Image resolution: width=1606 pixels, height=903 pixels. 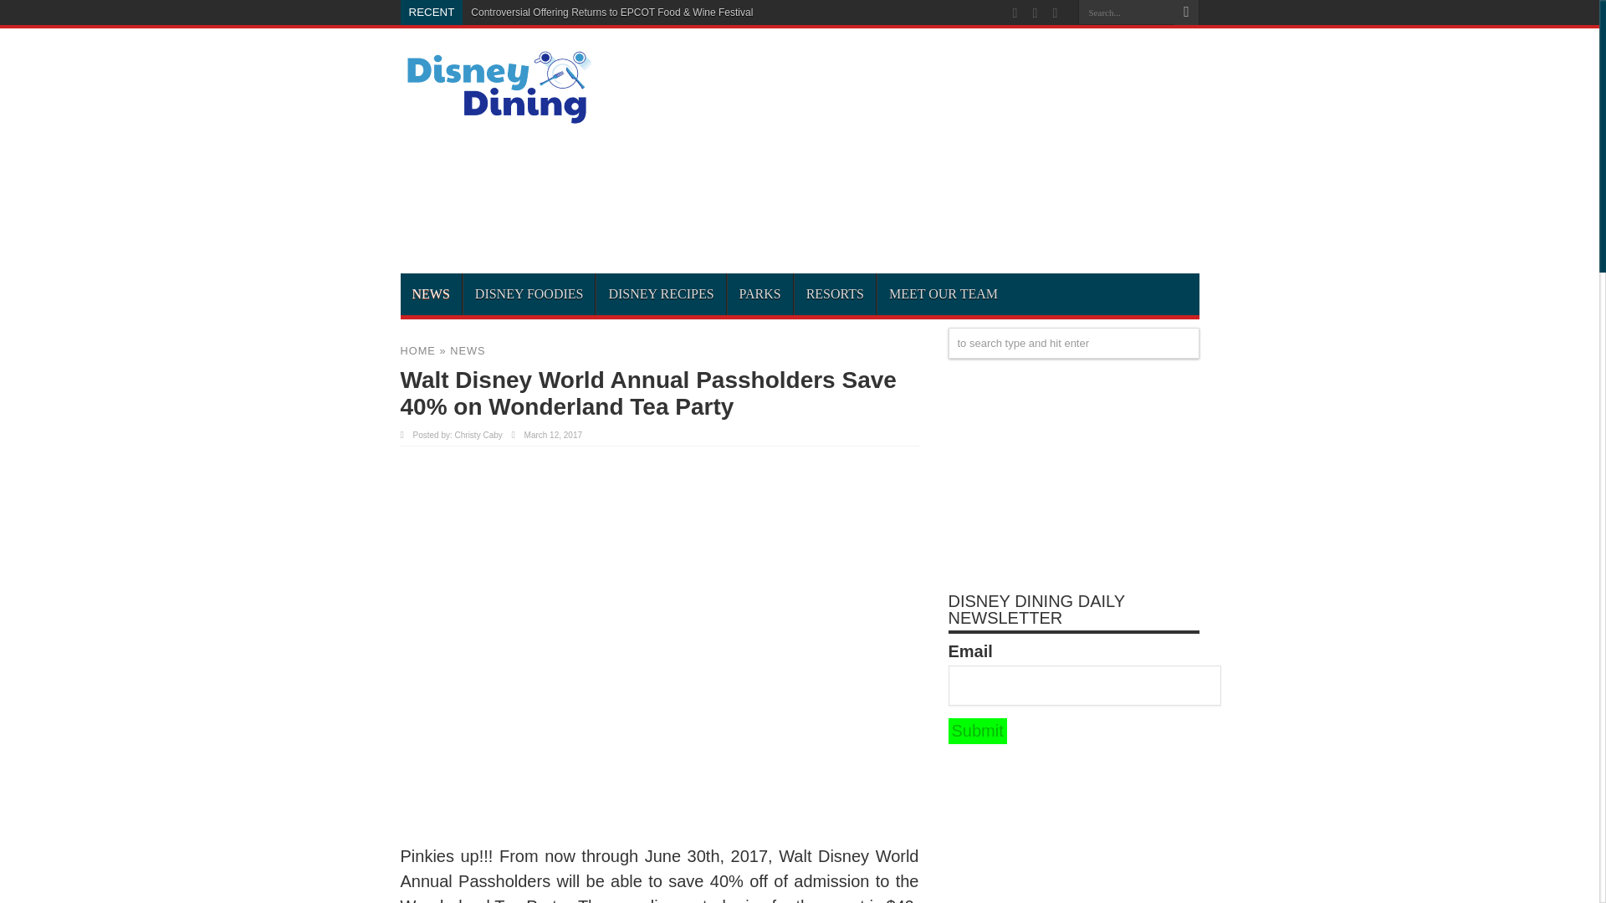 I want to click on RESORTS, so click(x=834, y=294).